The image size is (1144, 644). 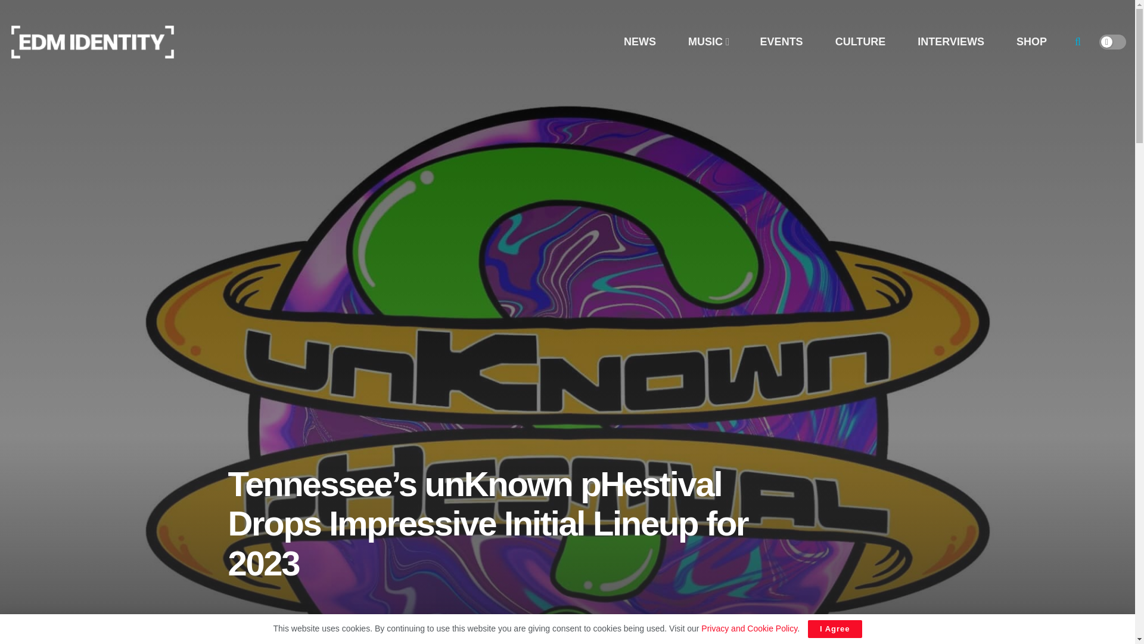 I want to click on SHOP, so click(x=1031, y=42).